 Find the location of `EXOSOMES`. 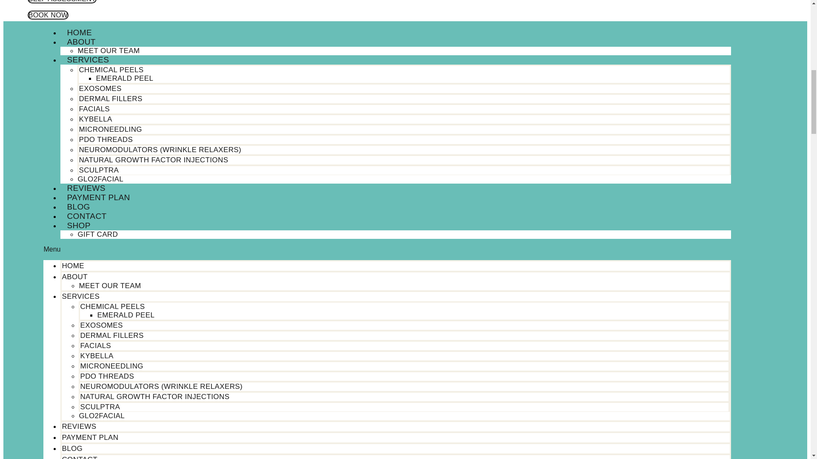

EXOSOMES is located at coordinates (100, 88).